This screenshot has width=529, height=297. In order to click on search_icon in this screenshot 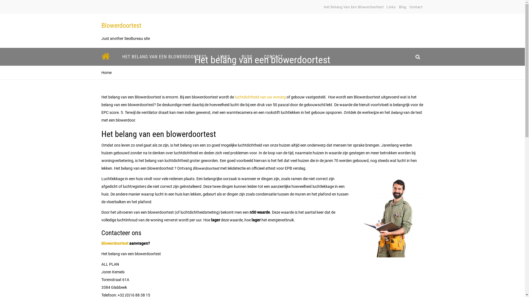, I will do `click(418, 57)`.